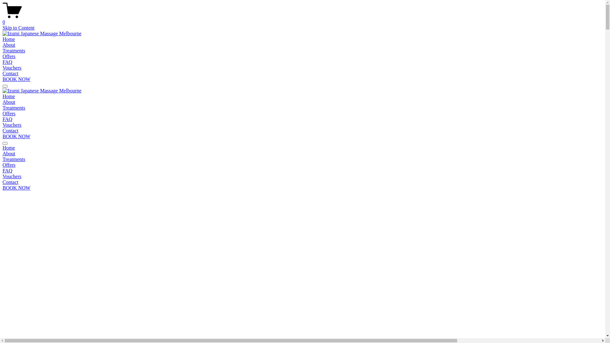  Describe the element at coordinates (17, 188) in the screenshot. I see `BOOK NOW` at that location.